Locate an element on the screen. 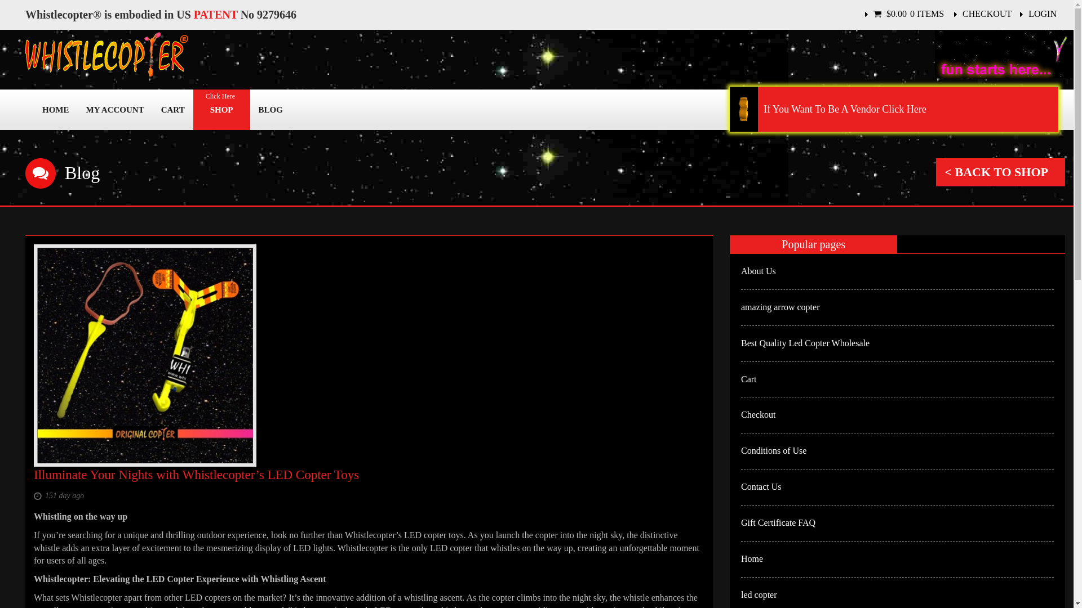  Best Quality Led Copter Wholesale is located at coordinates (805, 342).